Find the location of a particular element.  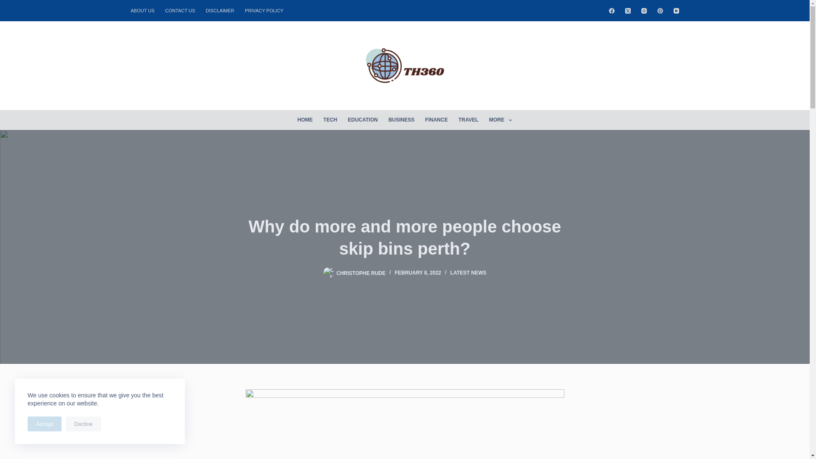

HOME is located at coordinates (305, 120).